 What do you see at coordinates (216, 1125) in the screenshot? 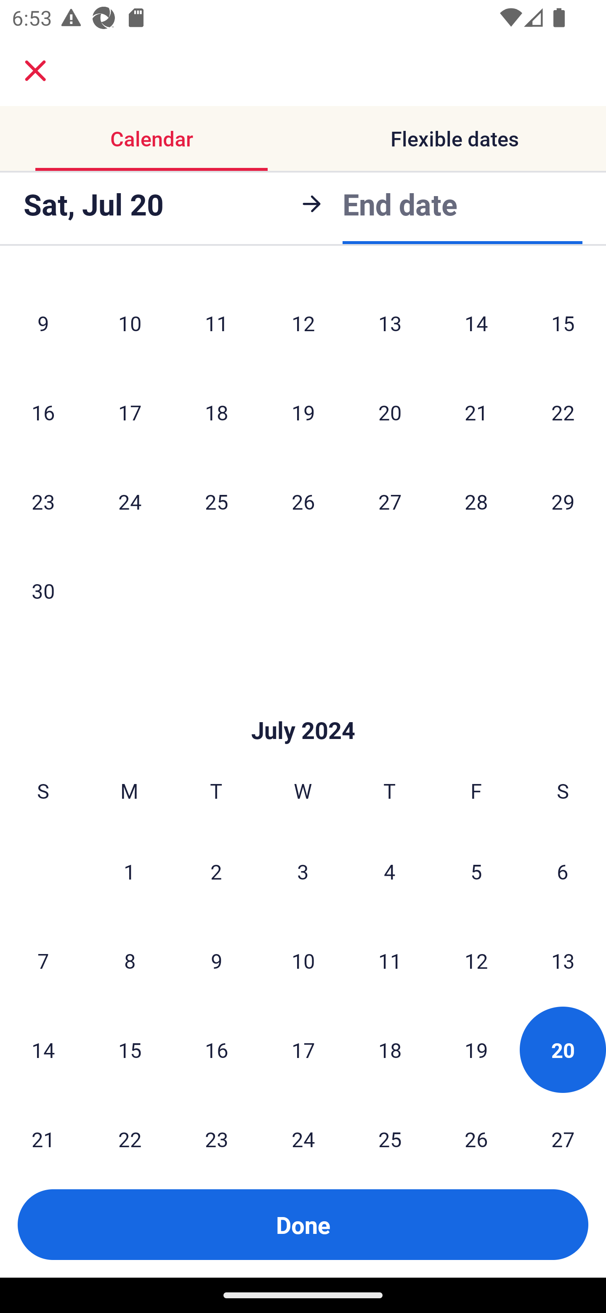
I see `23 Tuesday, July 23, 2024` at bounding box center [216, 1125].